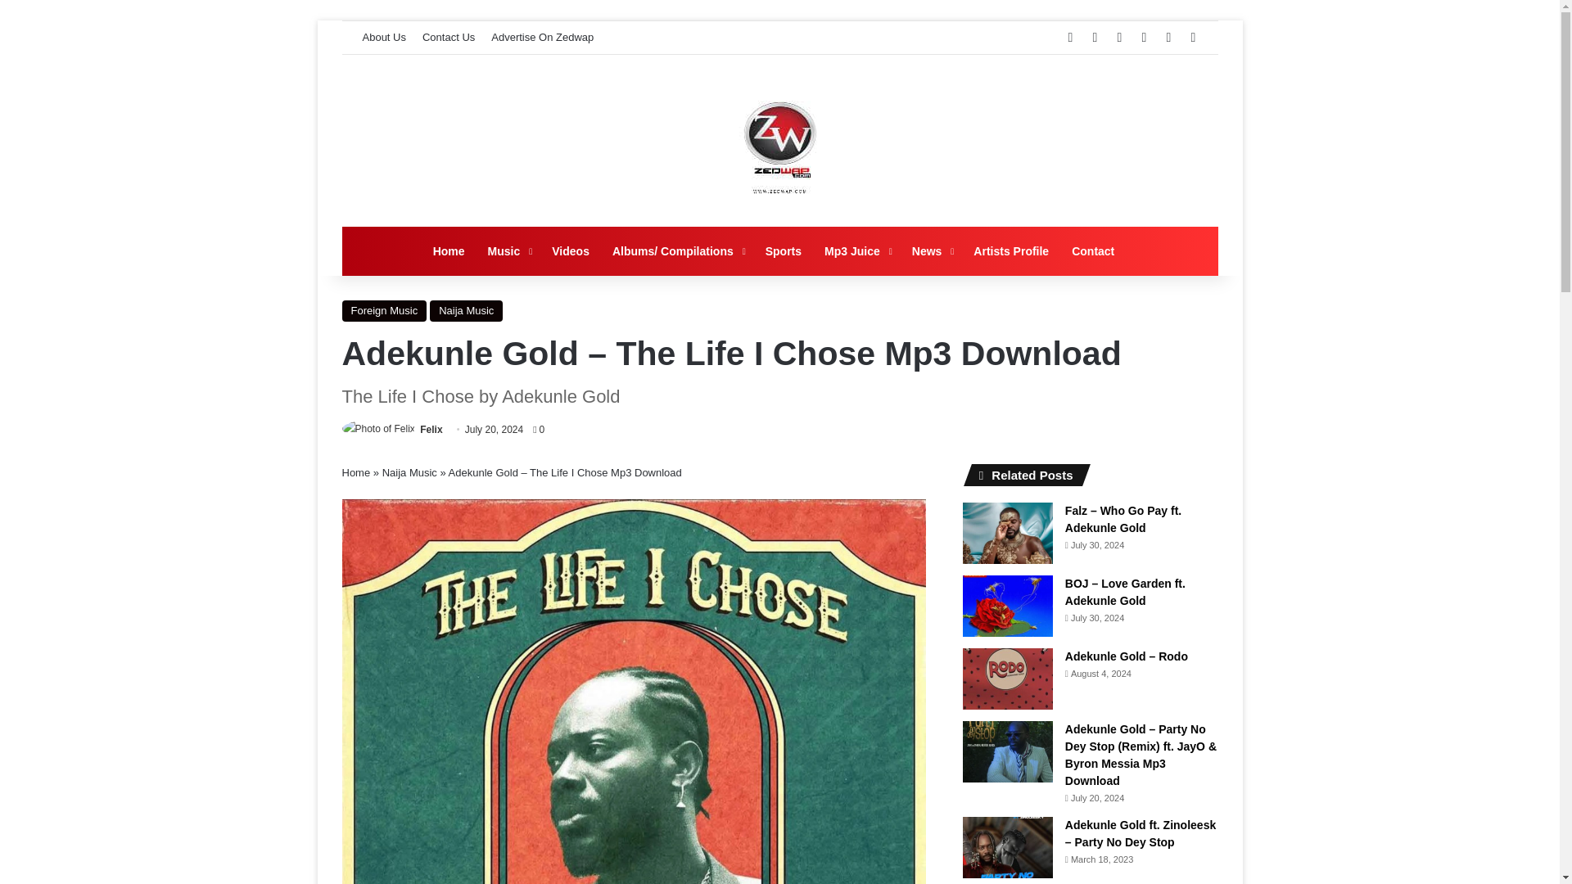 The width and height of the screenshot is (1572, 884). What do you see at coordinates (570, 250) in the screenshot?
I see `Videos` at bounding box center [570, 250].